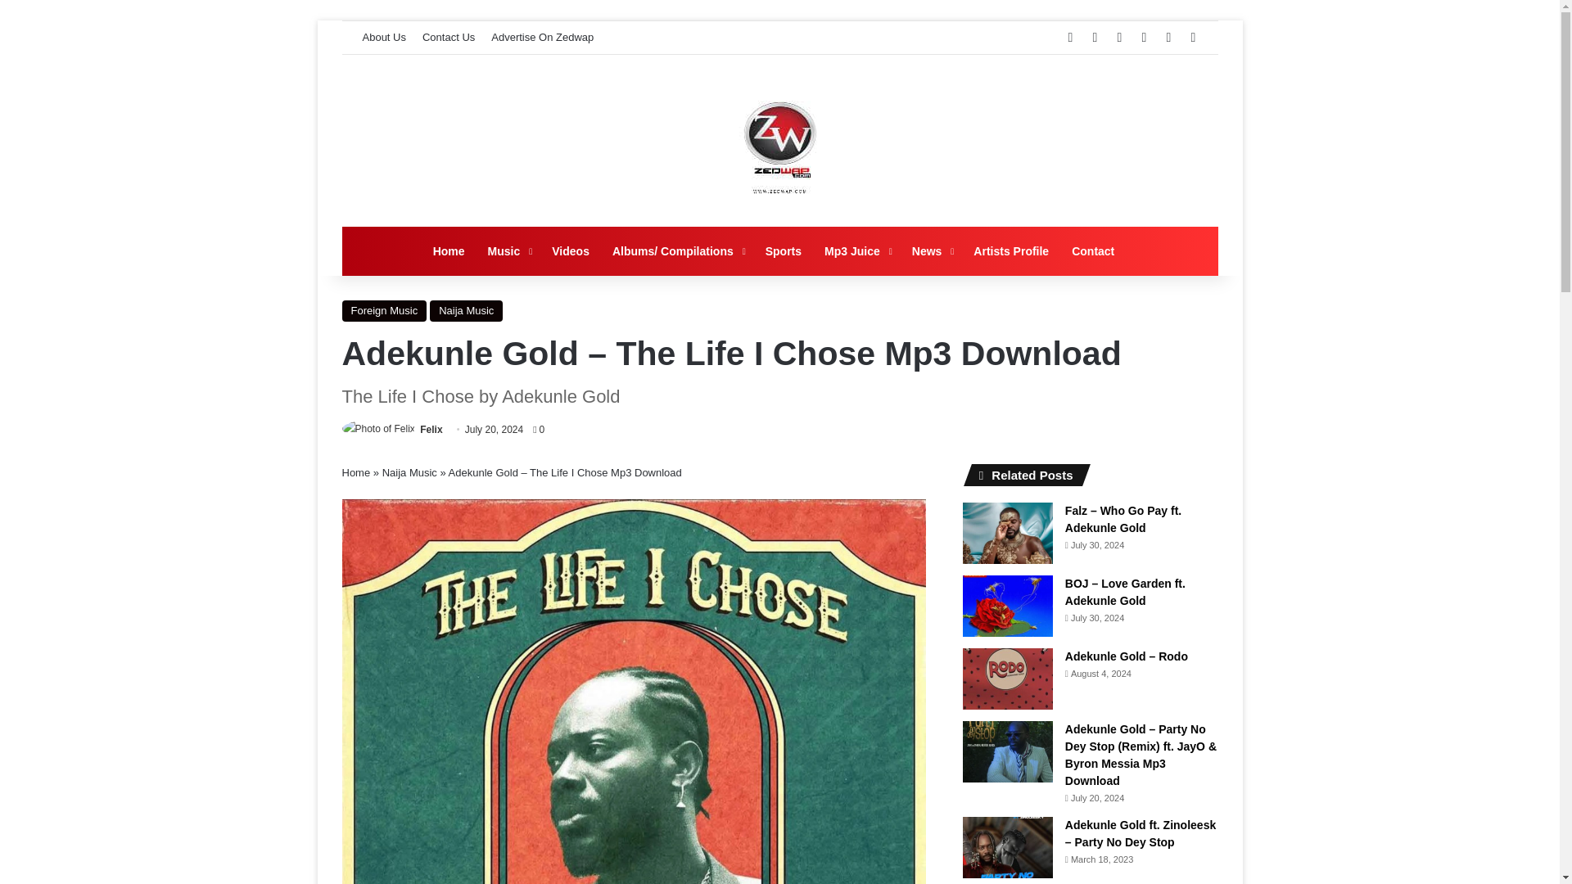 The width and height of the screenshot is (1572, 884). What do you see at coordinates (570, 250) in the screenshot?
I see `Videos` at bounding box center [570, 250].